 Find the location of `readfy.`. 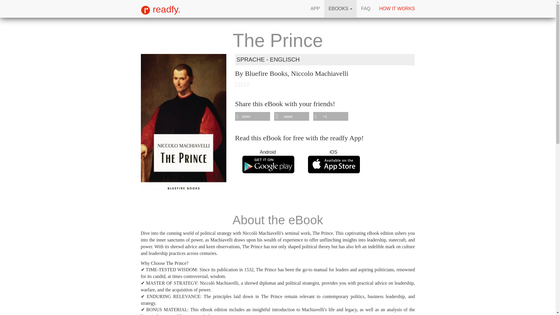

readfy. is located at coordinates (160, 9).